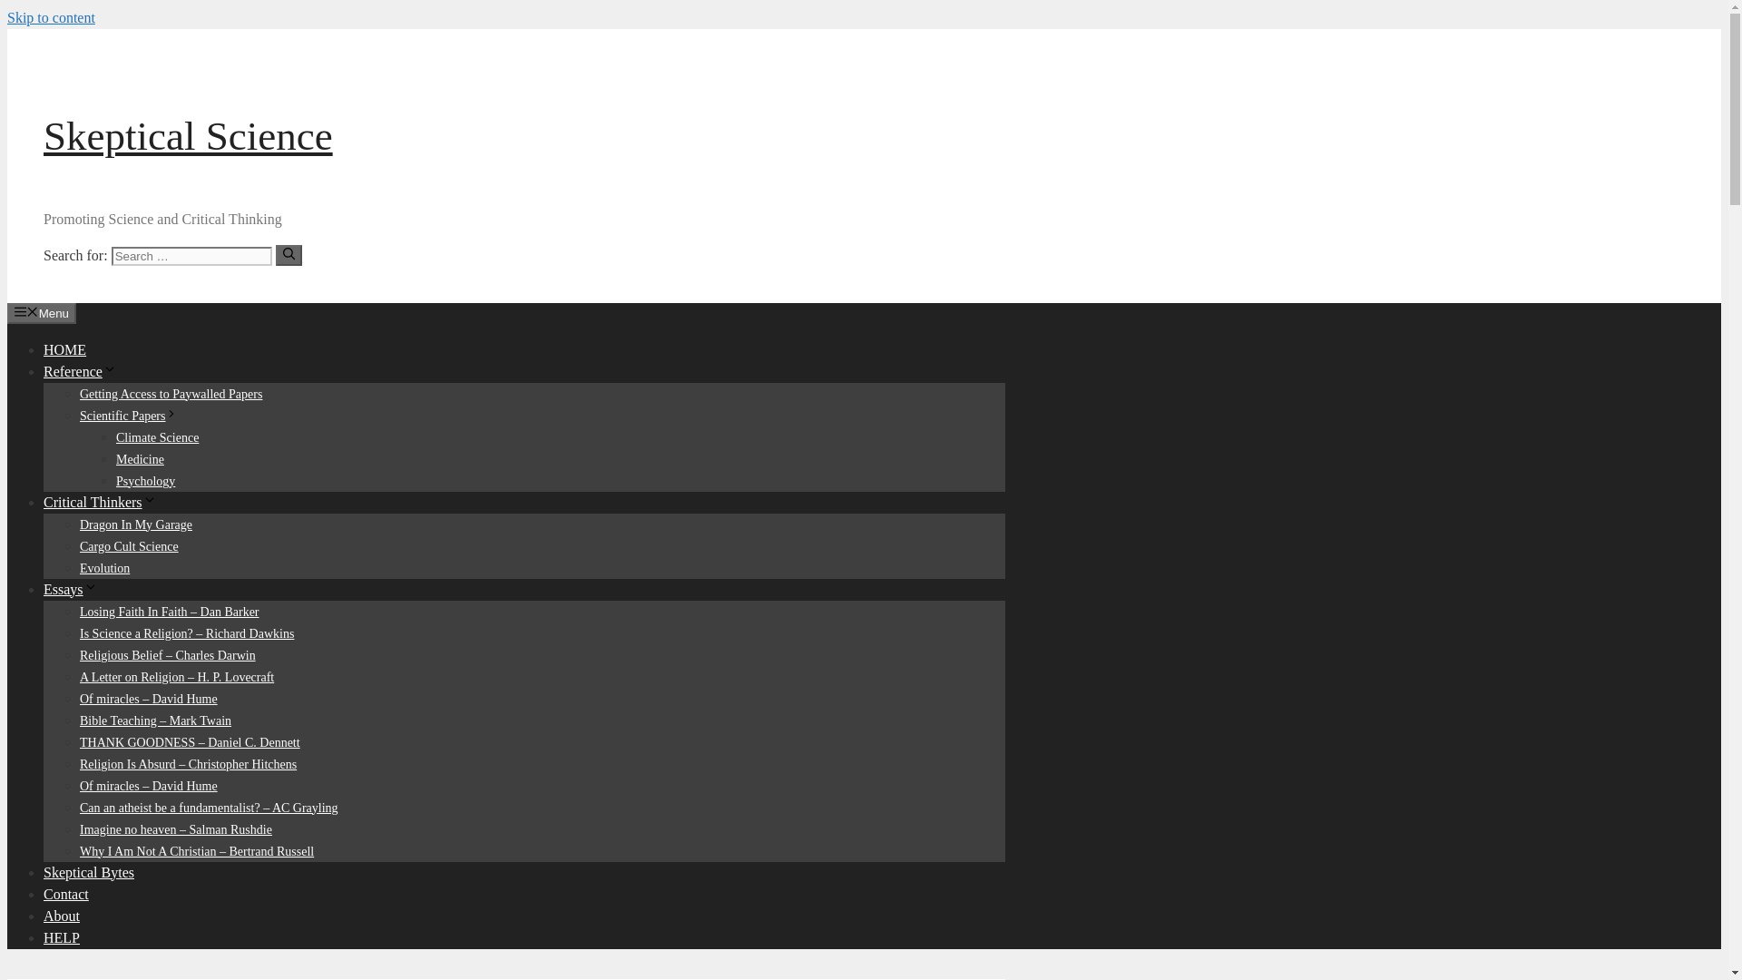 This screenshot has height=980, width=1742. Describe the element at coordinates (80, 370) in the screenshot. I see `Reference` at that location.